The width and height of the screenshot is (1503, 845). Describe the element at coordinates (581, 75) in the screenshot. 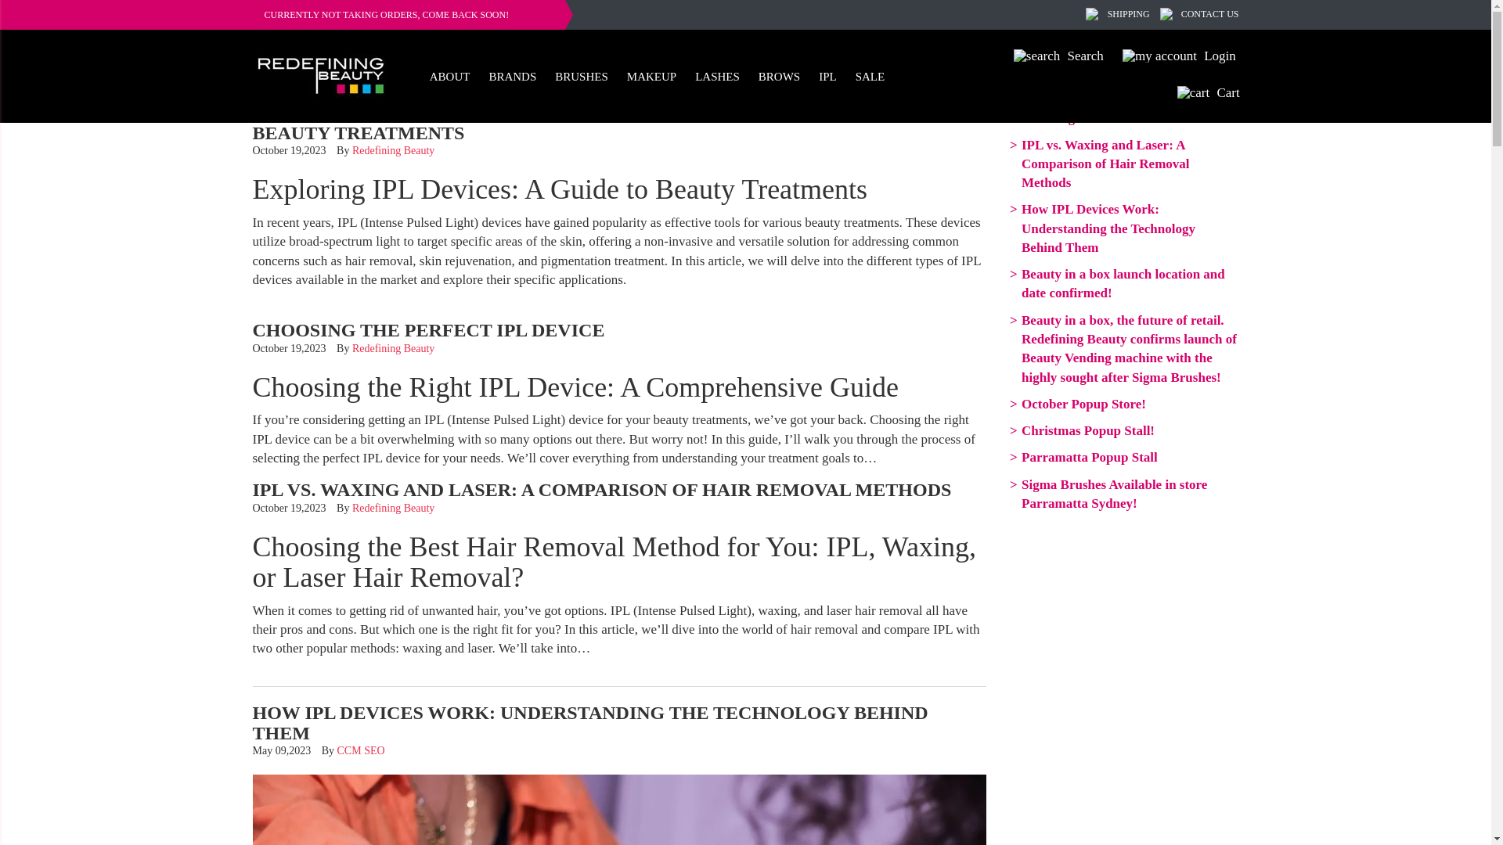

I see `BRUSHES` at that location.